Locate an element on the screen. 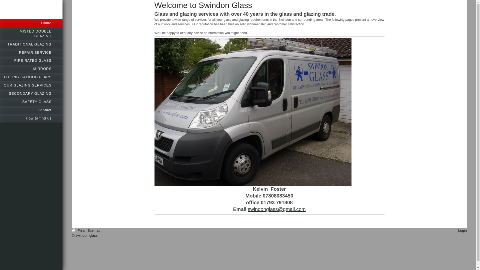  FIRE RATED GLASS is located at coordinates (31, 60).